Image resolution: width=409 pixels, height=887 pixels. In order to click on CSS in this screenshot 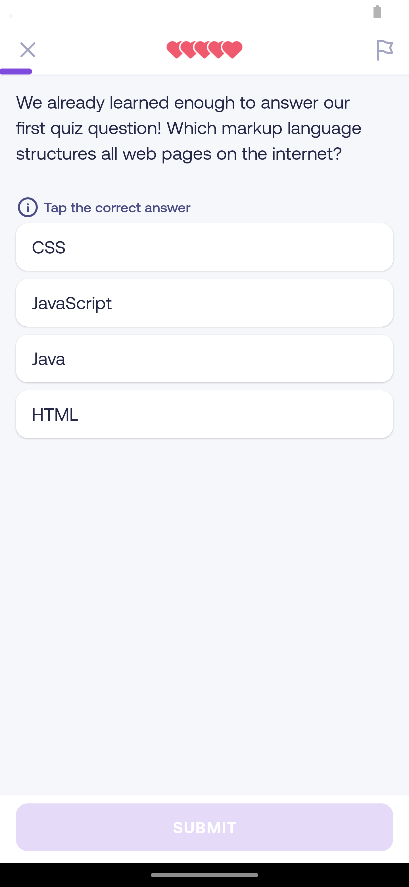, I will do `click(204, 247)`.